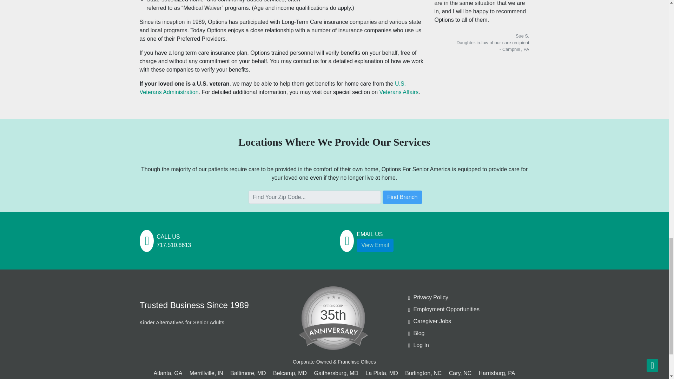 This screenshot has width=674, height=379. Describe the element at coordinates (273, 88) in the screenshot. I see `U.S. Veterans Administration` at that location.